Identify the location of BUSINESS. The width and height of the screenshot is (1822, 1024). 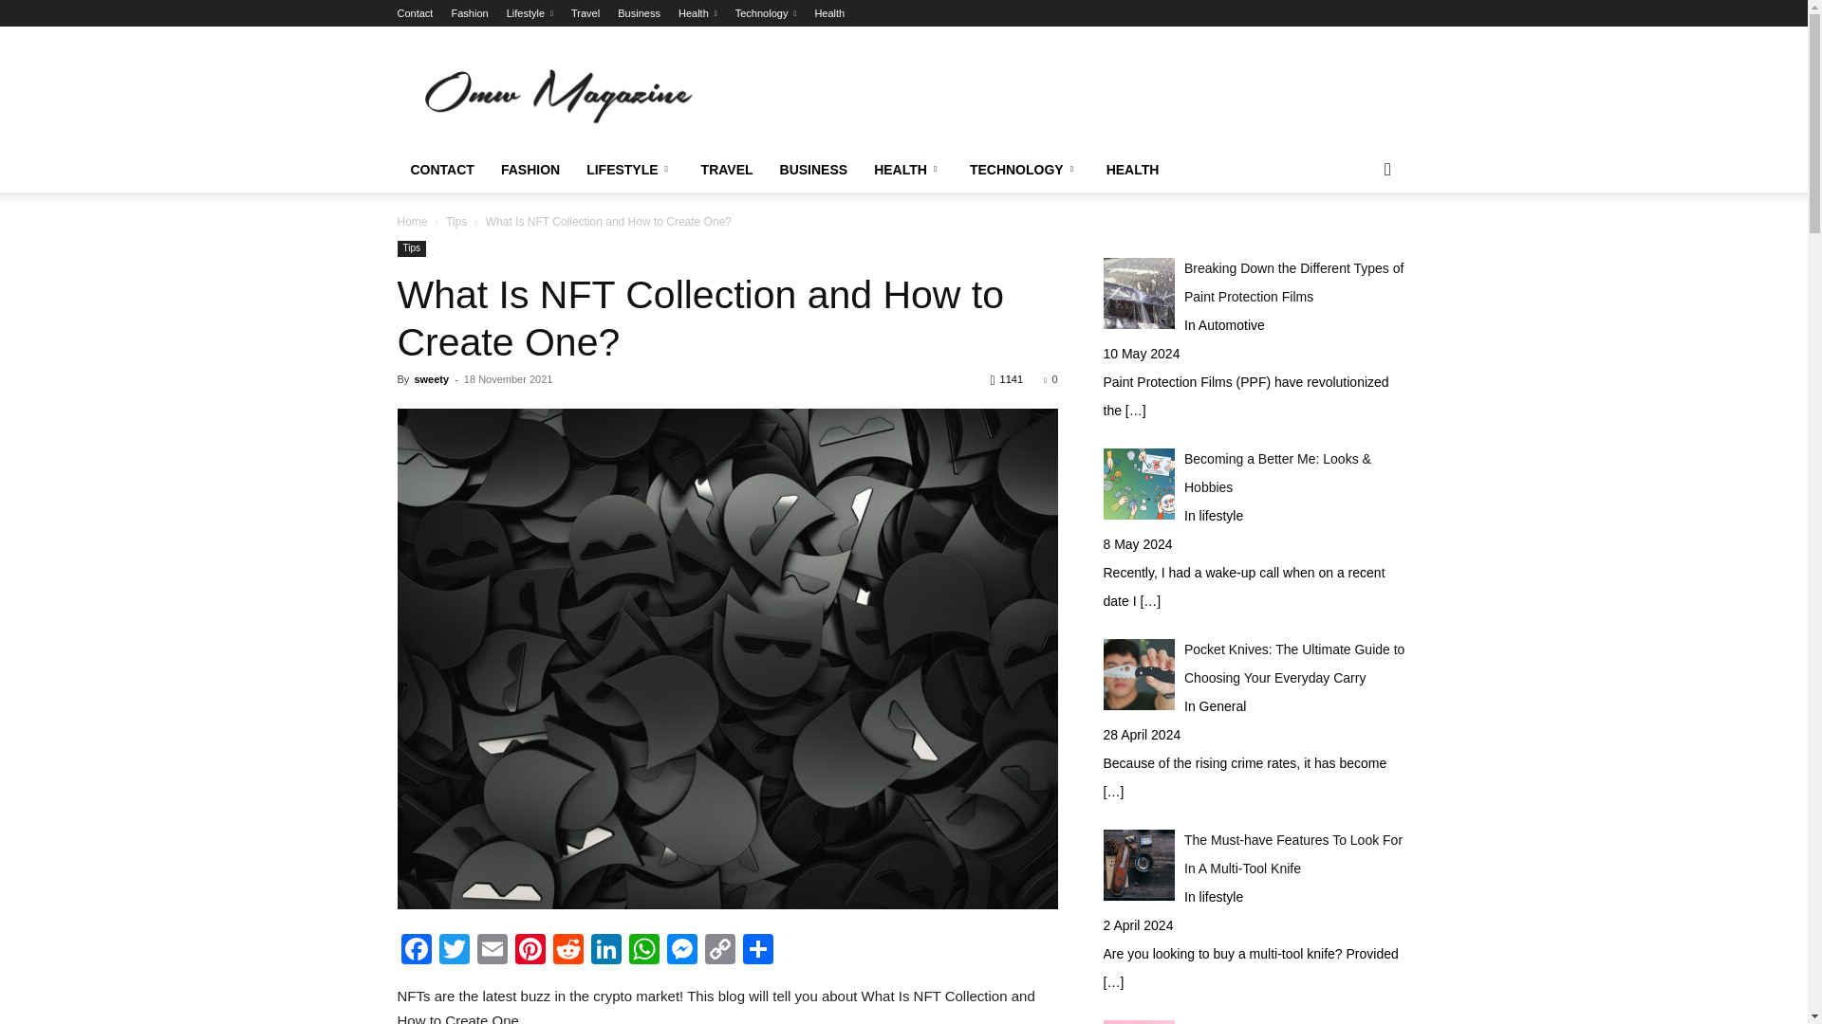
(814, 170).